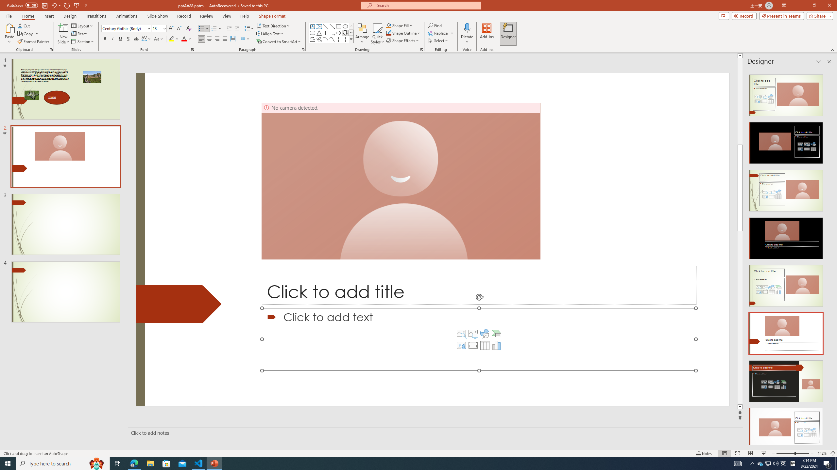  I want to click on Close pane, so click(829, 62).